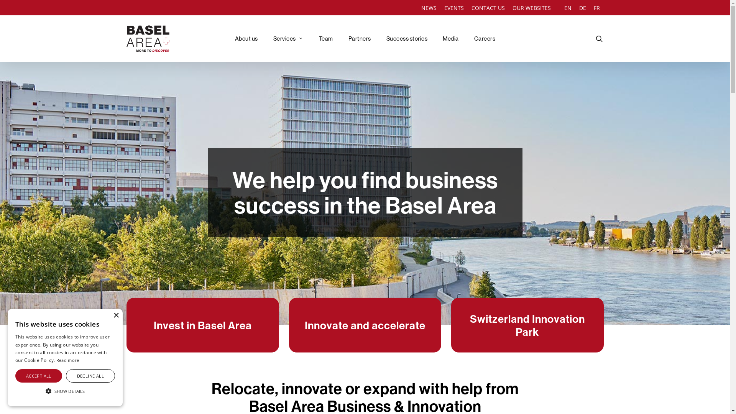  Describe the element at coordinates (288, 39) in the screenshot. I see `Services` at that location.